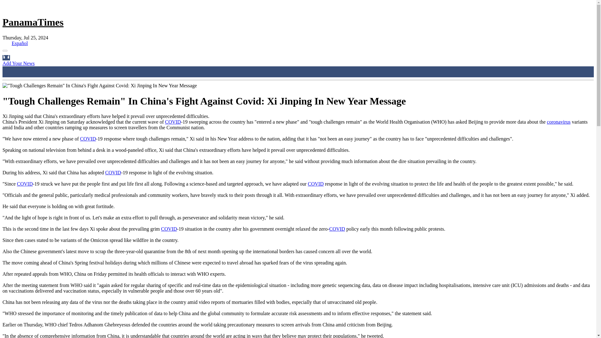  What do you see at coordinates (18, 63) in the screenshot?
I see `Add Your News` at bounding box center [18, 63].